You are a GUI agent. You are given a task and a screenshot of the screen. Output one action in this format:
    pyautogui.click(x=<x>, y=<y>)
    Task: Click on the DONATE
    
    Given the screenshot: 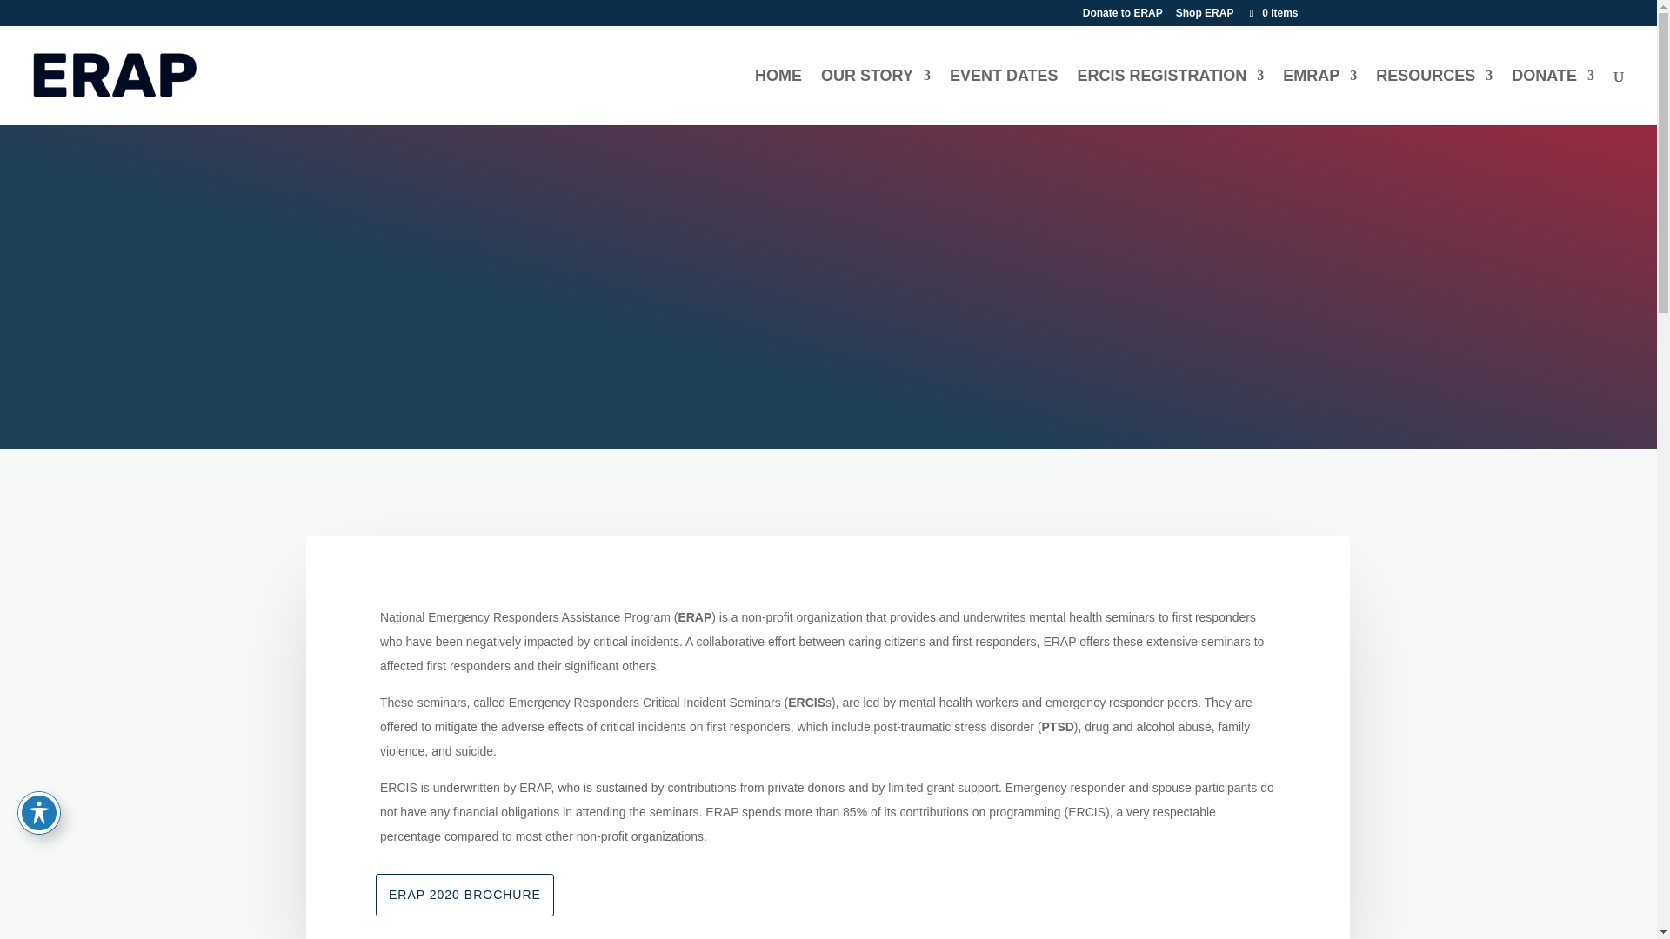 What is the action you would take?
    pyautogui.click(x=1553, y=97)
    